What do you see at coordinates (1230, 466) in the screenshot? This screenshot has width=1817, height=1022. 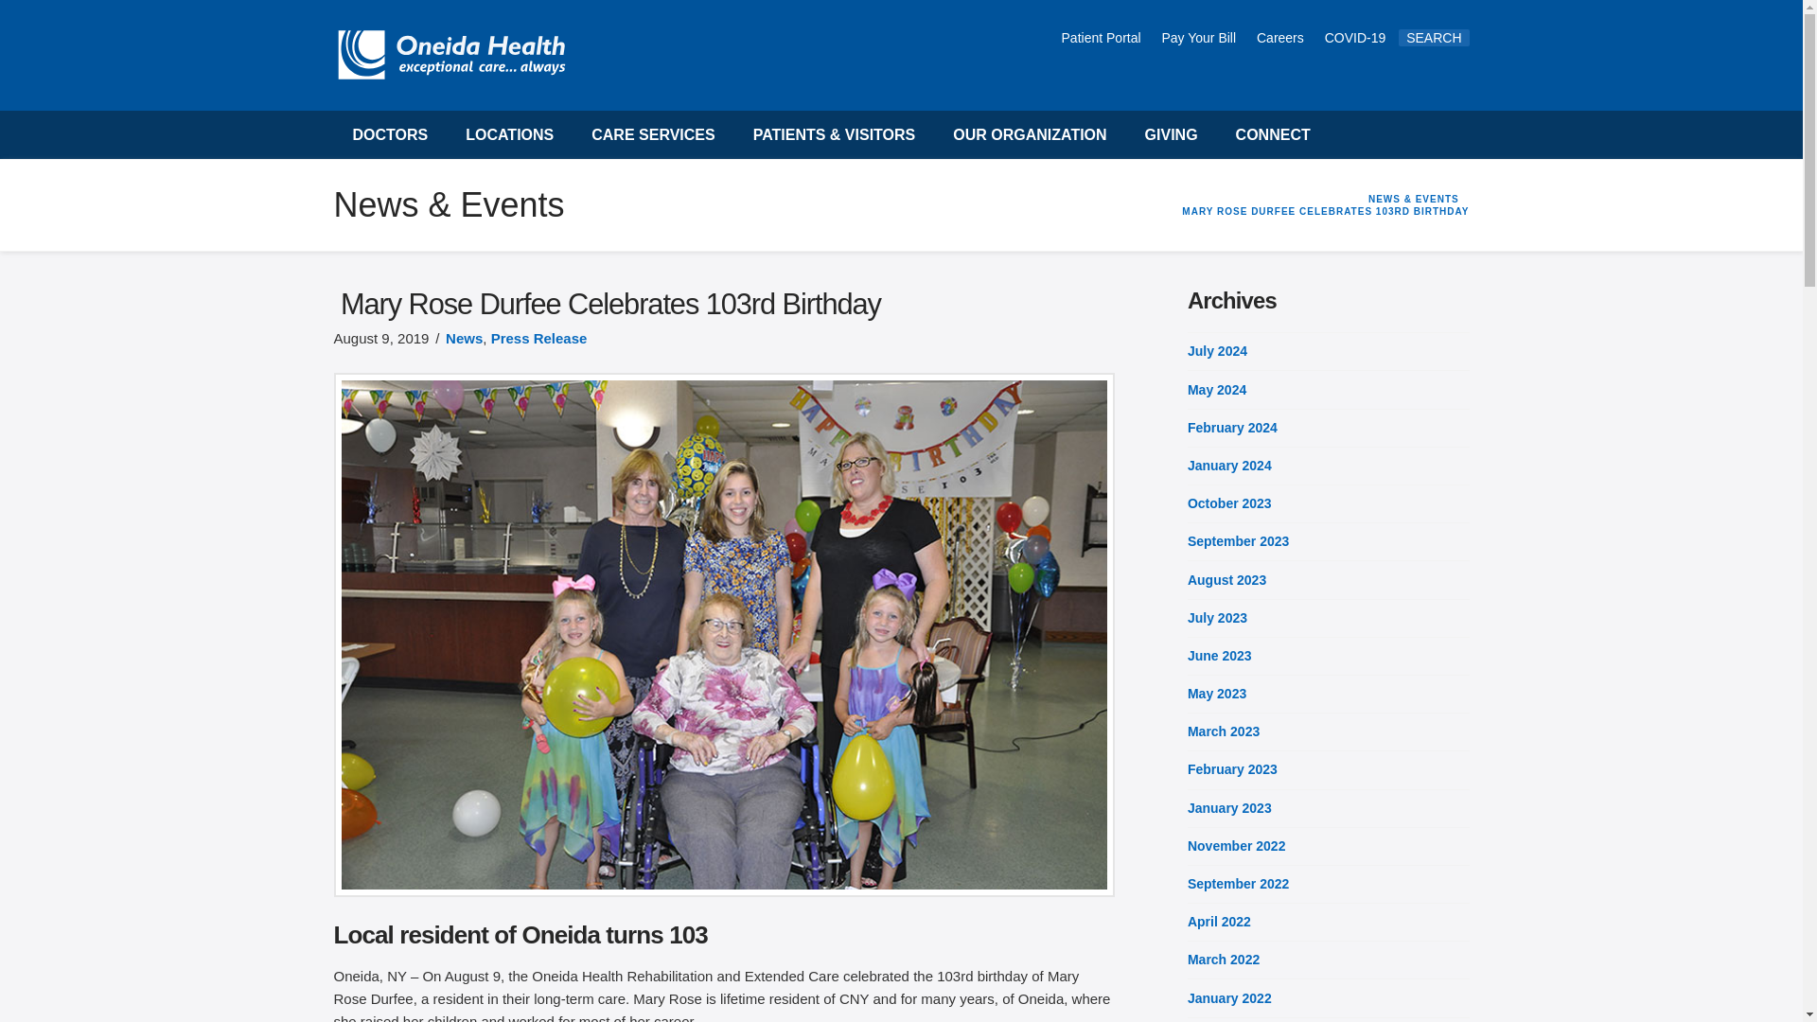 I see `January 2024` at bounding box center [1230, 466].